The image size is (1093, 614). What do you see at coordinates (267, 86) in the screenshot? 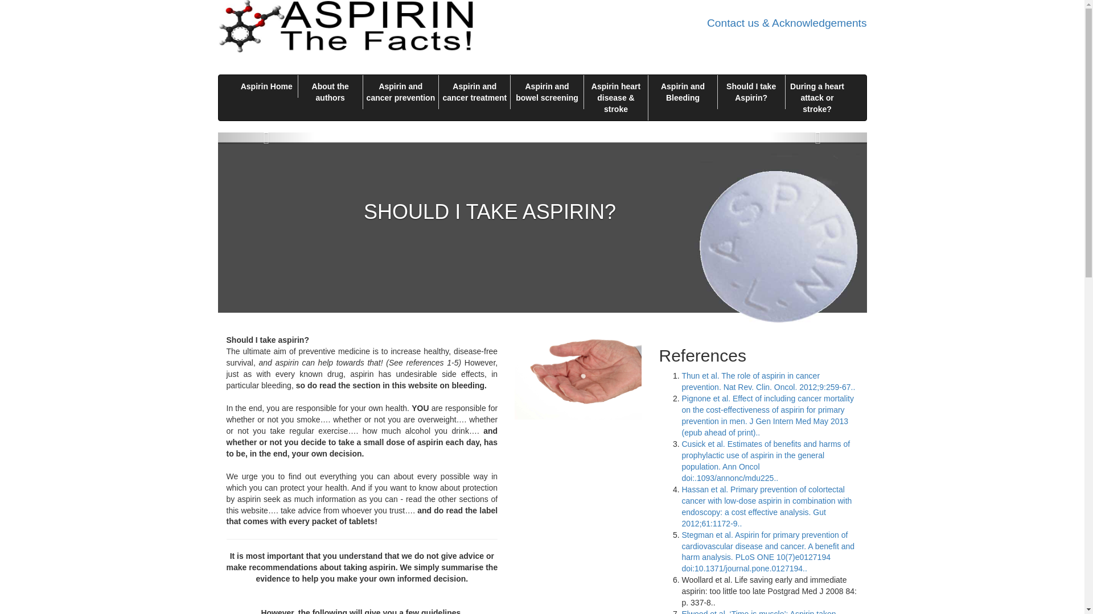
I see `Aspirin Home` at bounding box center [267, 86].